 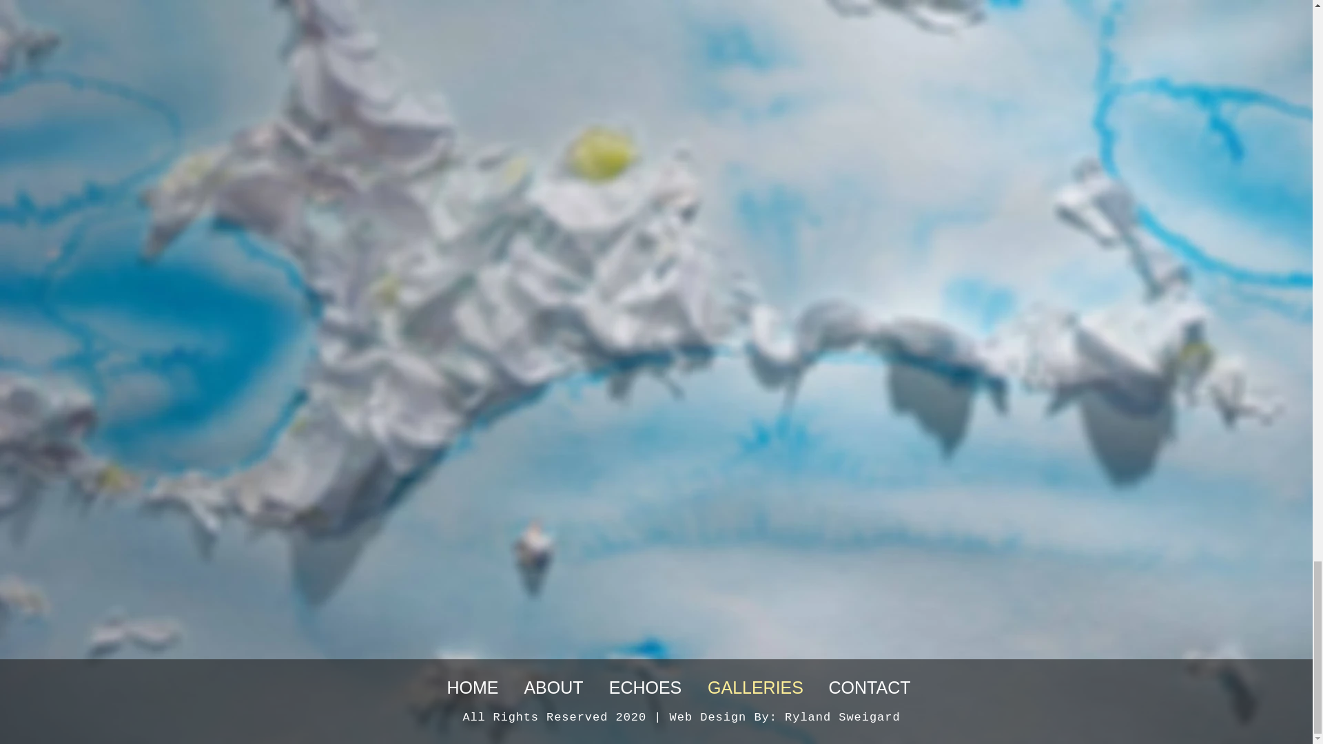 I want to click on CONTACT, so click(x=870, y=688).